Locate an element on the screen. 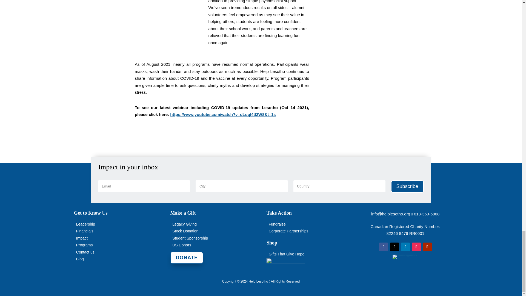  Fundraise is located at coordinates (277, 224).